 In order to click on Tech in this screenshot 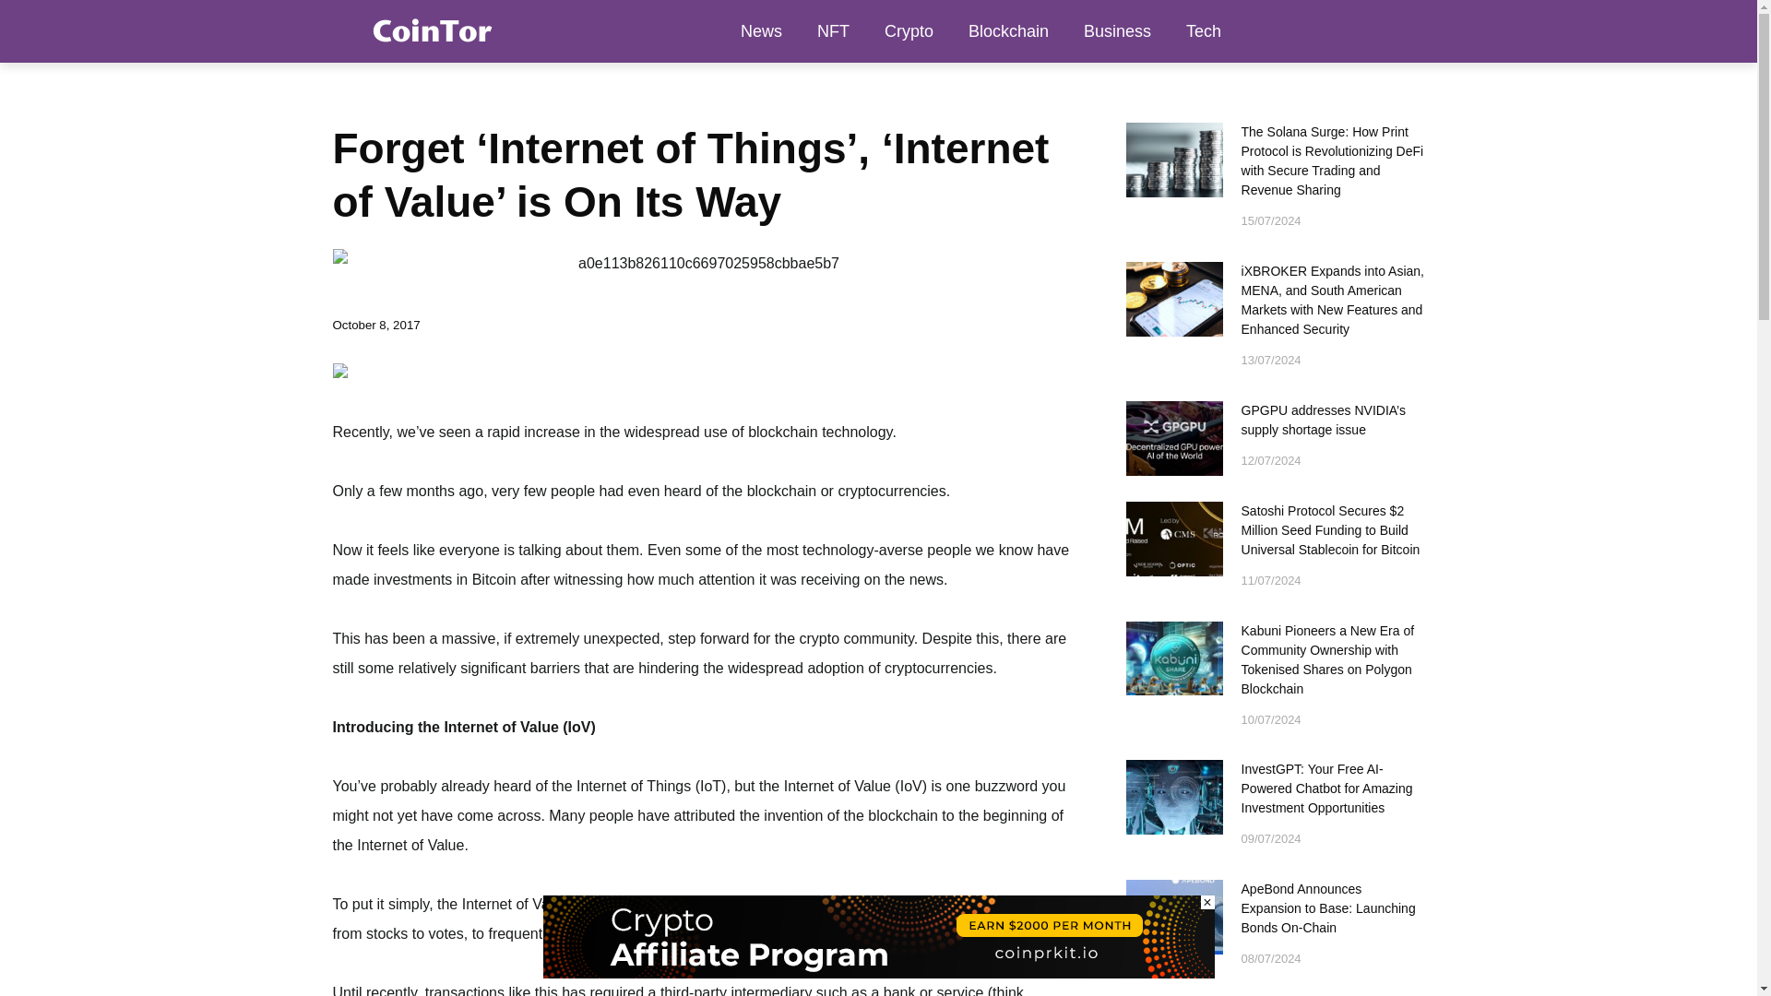, I will do `click(1203, 31)`.